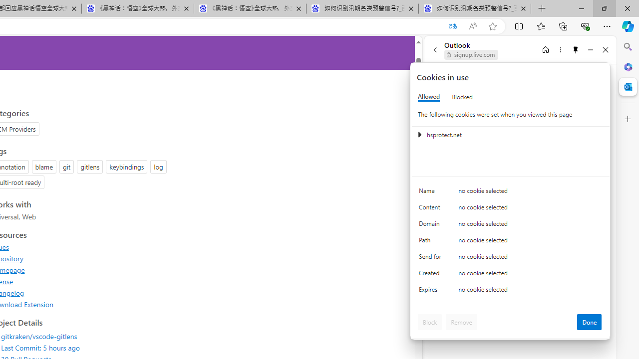 This screenshot has width=639, height=359. I want to click on Created, so click(431, 275).